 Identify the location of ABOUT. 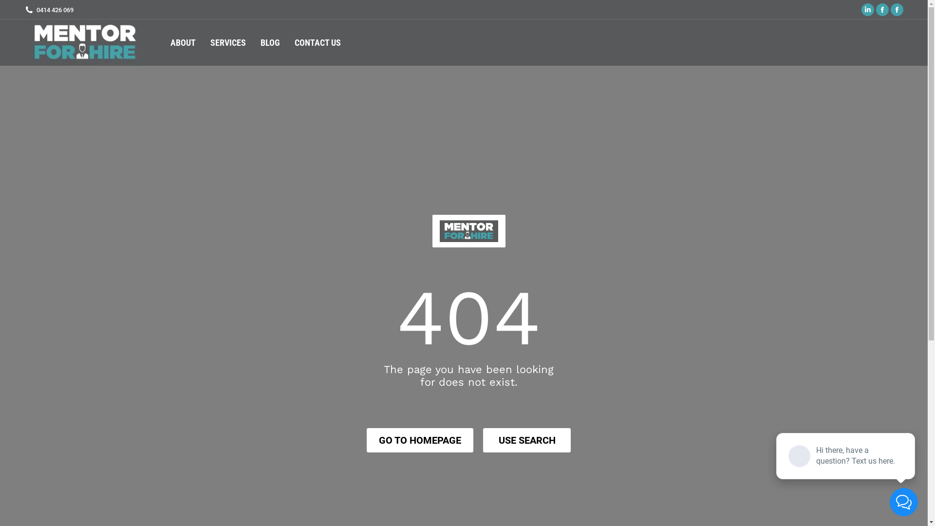
(183, 43).